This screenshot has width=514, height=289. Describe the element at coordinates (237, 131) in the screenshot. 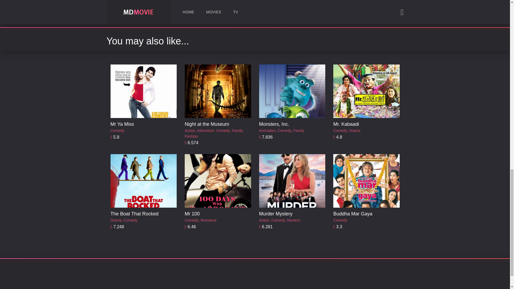

I see `Family` at that location.